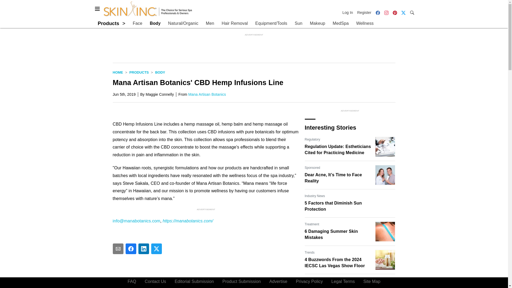 The image size is (512, 288). I want to click on MedSpa, so click(340, 23).